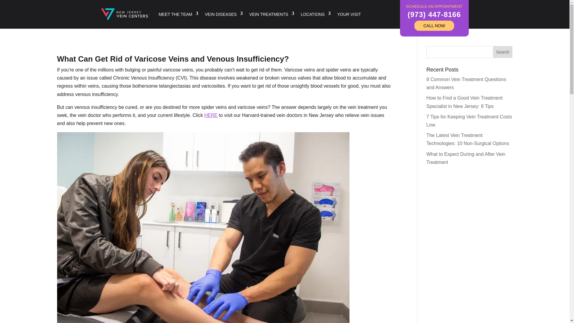  Describe the element at coordinates (224, 14) in the screenshot. I see `VEIN DISEASES` at that location.